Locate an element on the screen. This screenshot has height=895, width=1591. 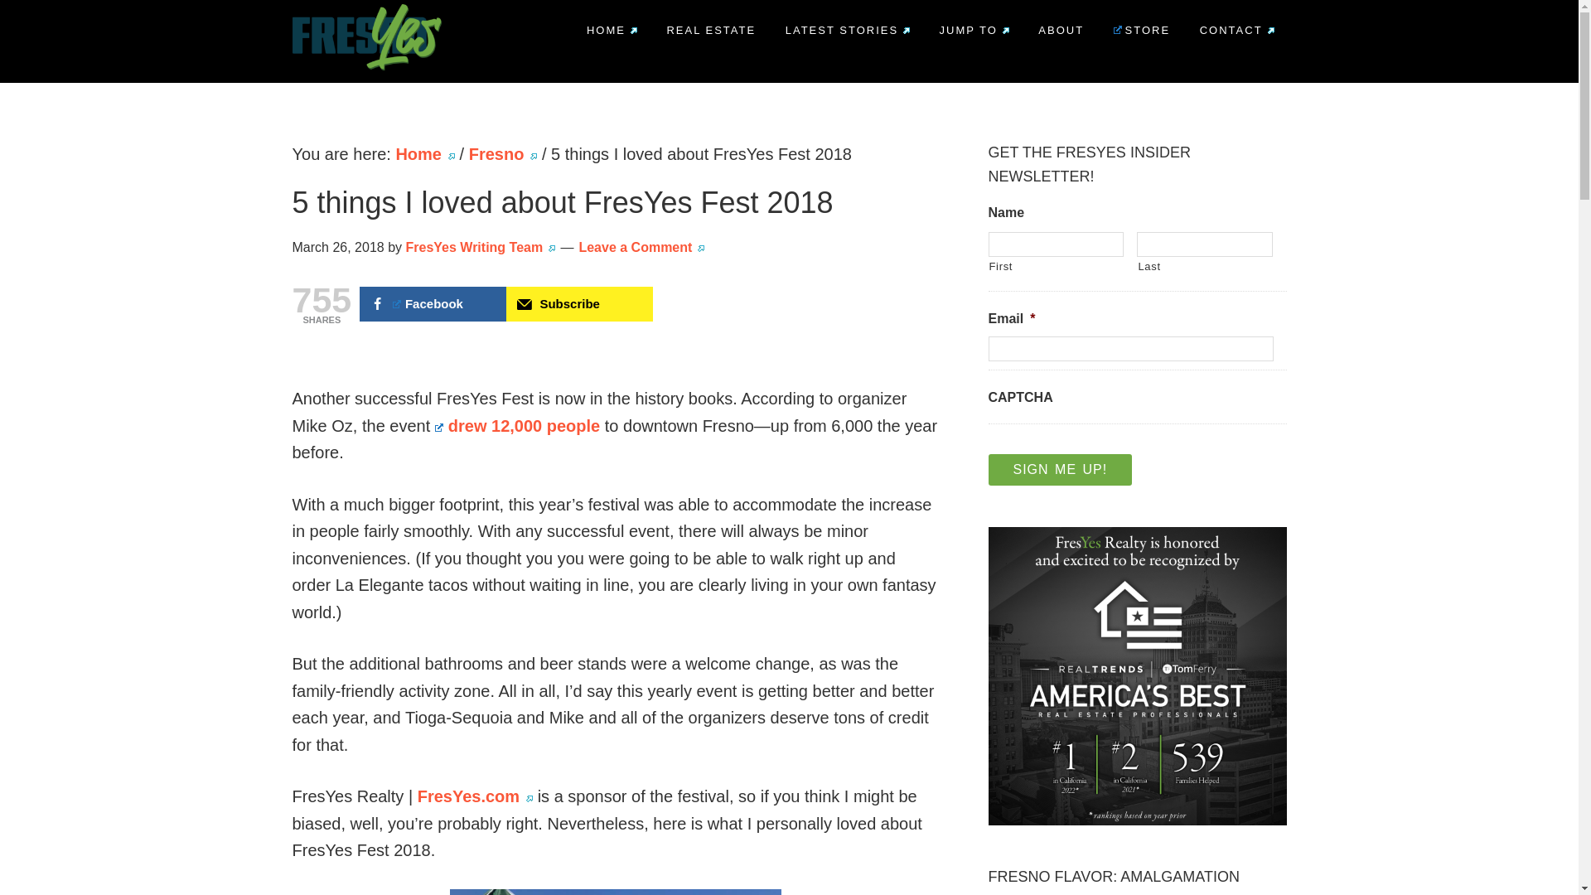
Sign Me Up! is located at coordinates (1059, 469).